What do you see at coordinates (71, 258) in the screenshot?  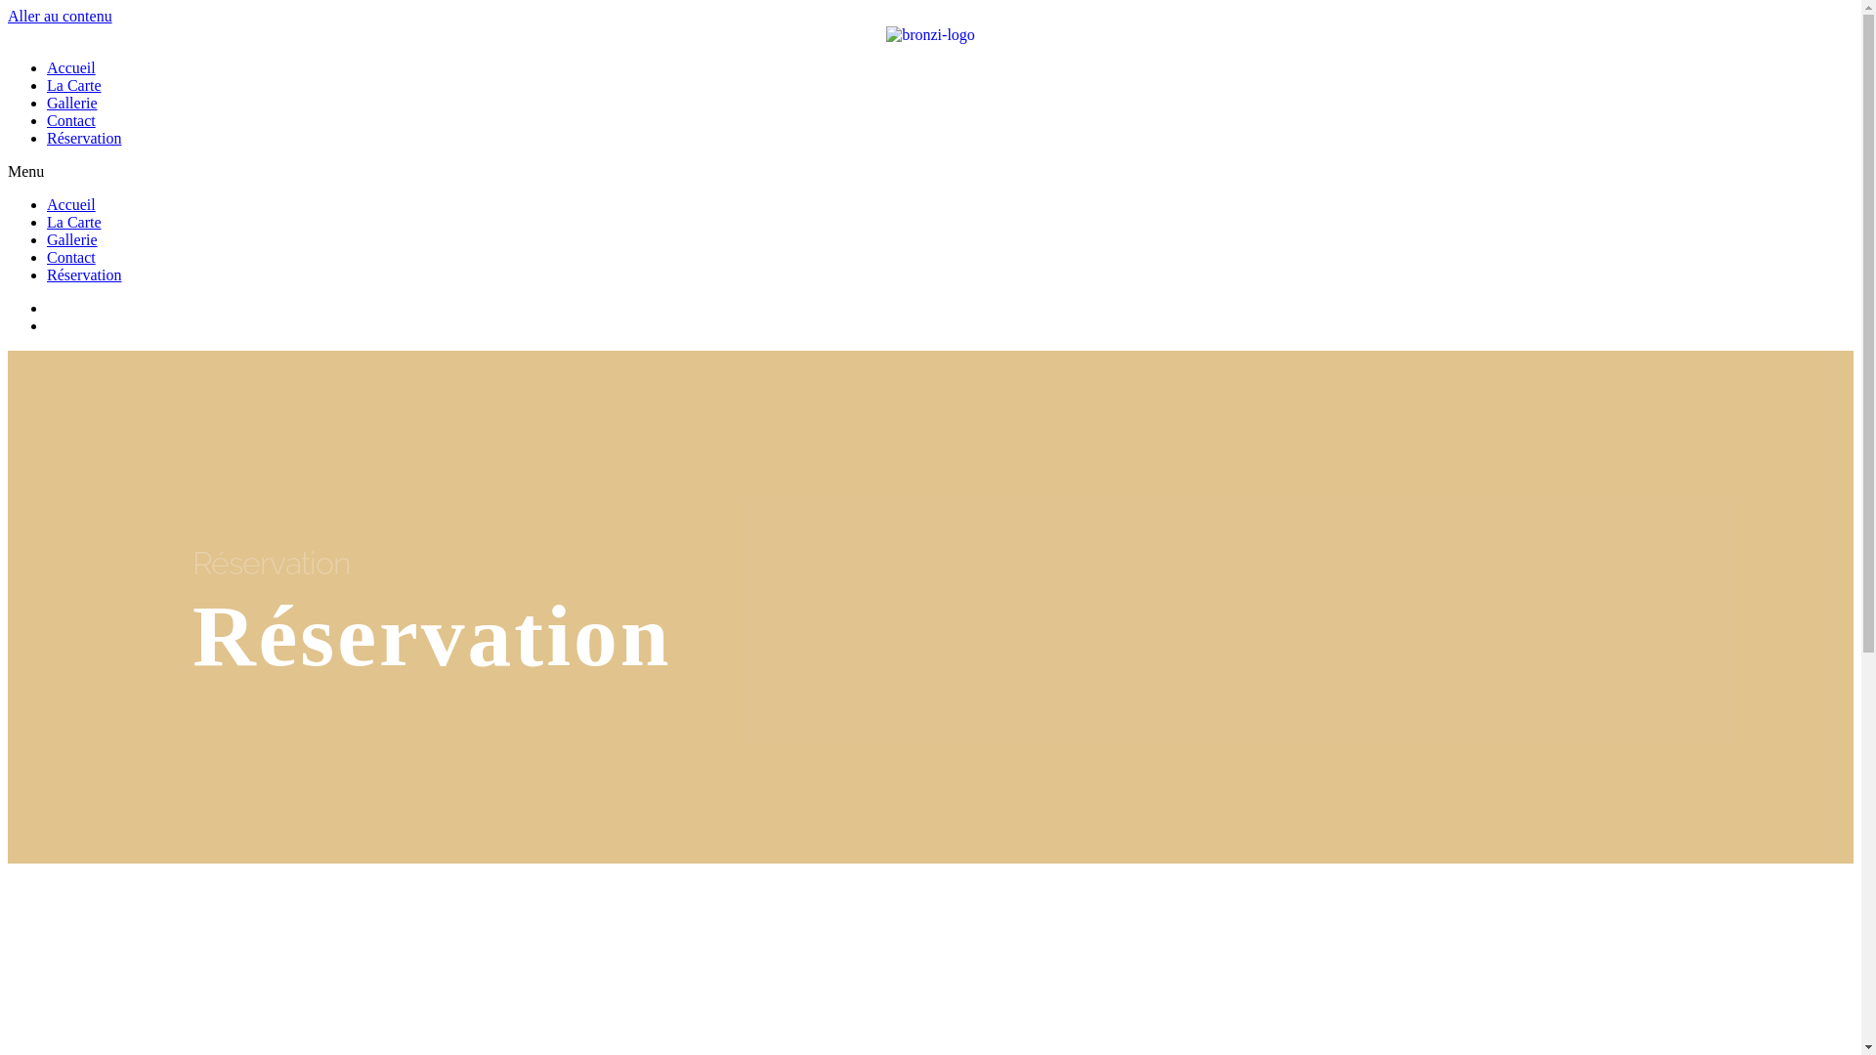 I see `Contact` at bounding box center [71, 258].